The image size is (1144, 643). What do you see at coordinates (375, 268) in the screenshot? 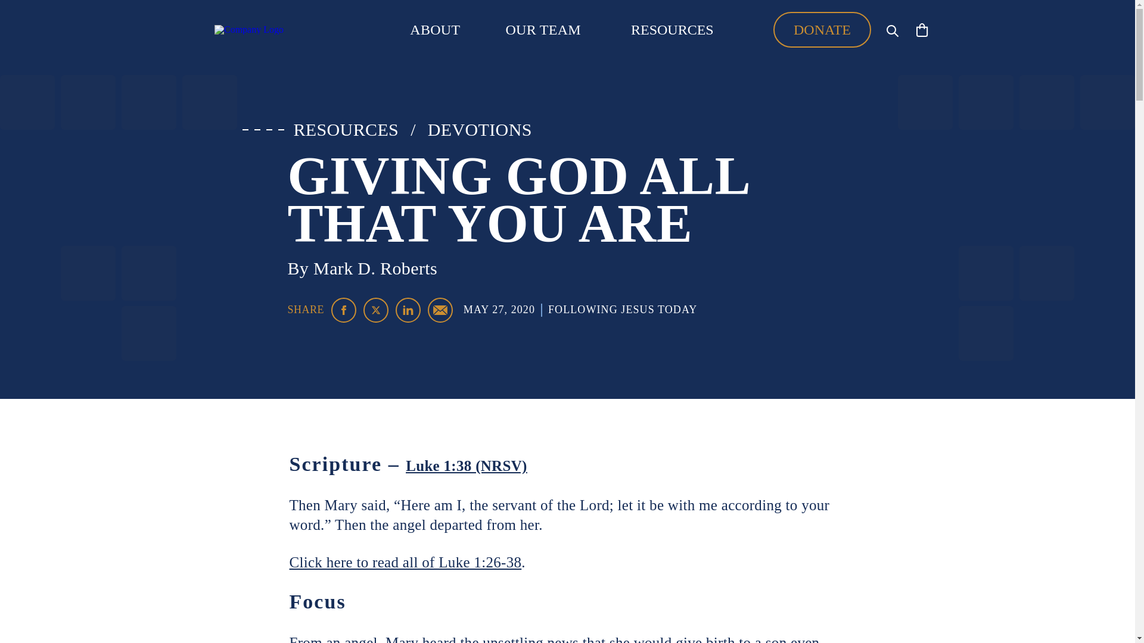
I see `Mark D. Roberts` at bounding box center [375, 268].